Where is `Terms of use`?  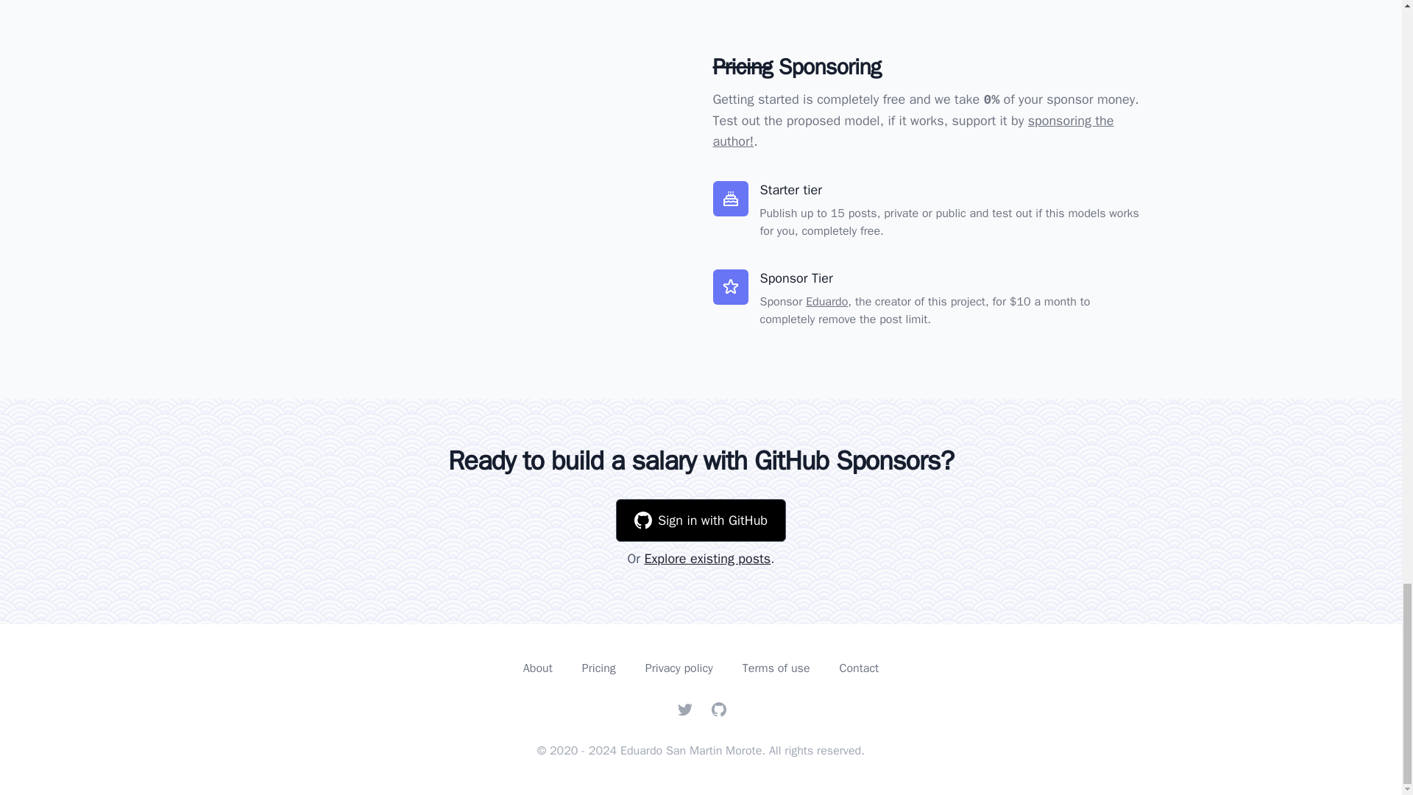 Terms of use is located at coordinates (776, 667).